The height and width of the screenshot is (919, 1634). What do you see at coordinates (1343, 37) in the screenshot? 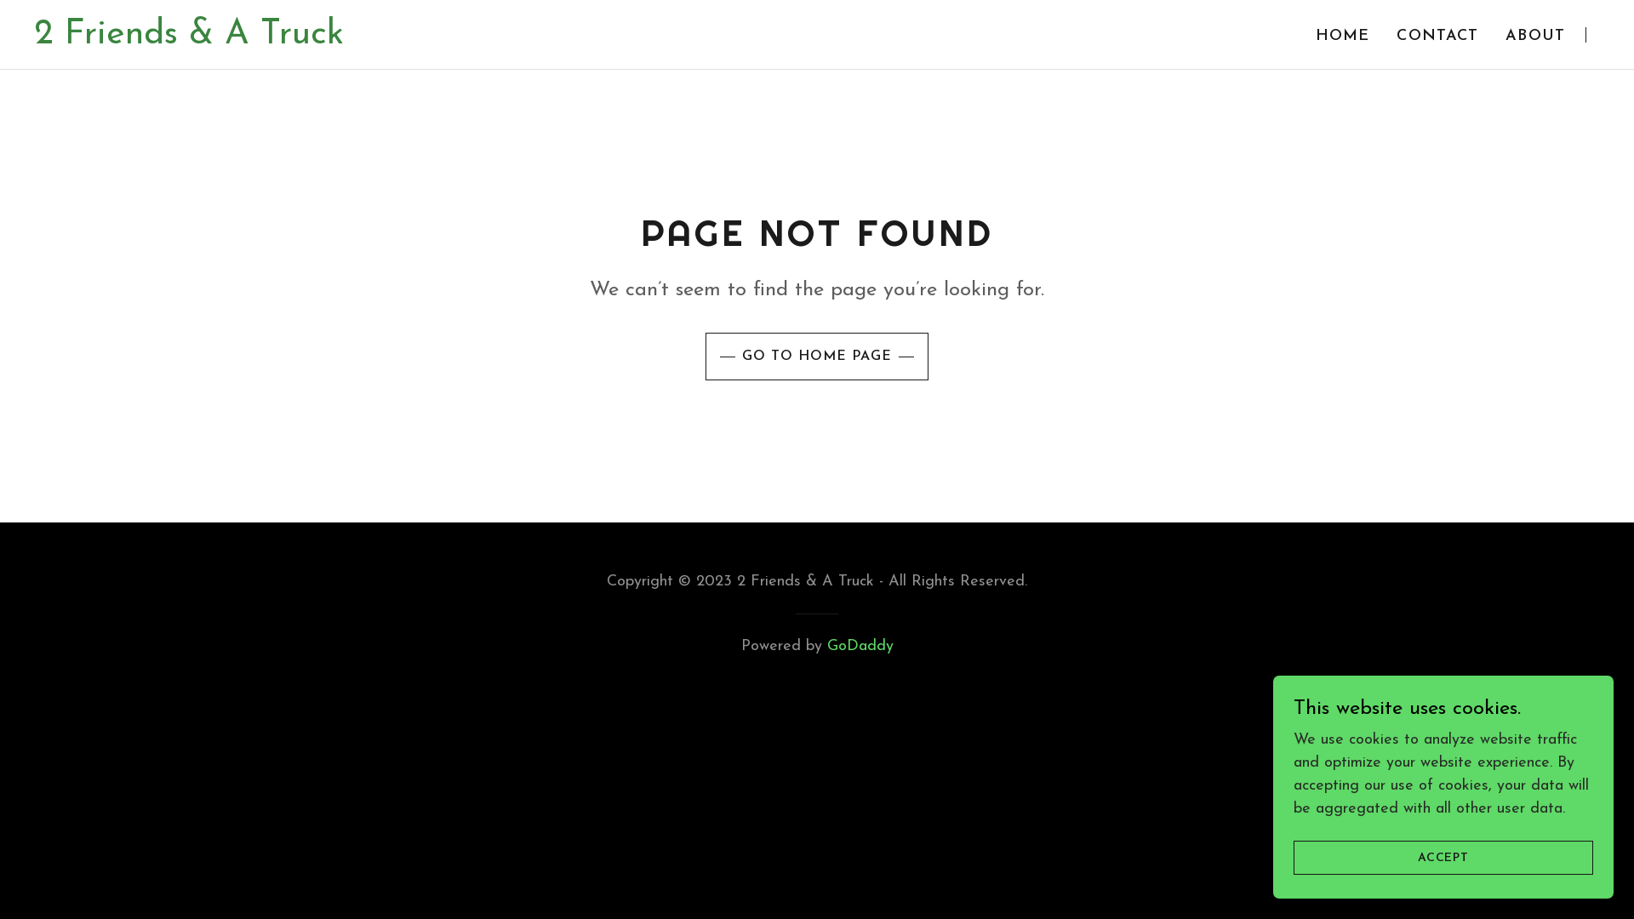
I see `HOME` at bounding box center [1343, 37].